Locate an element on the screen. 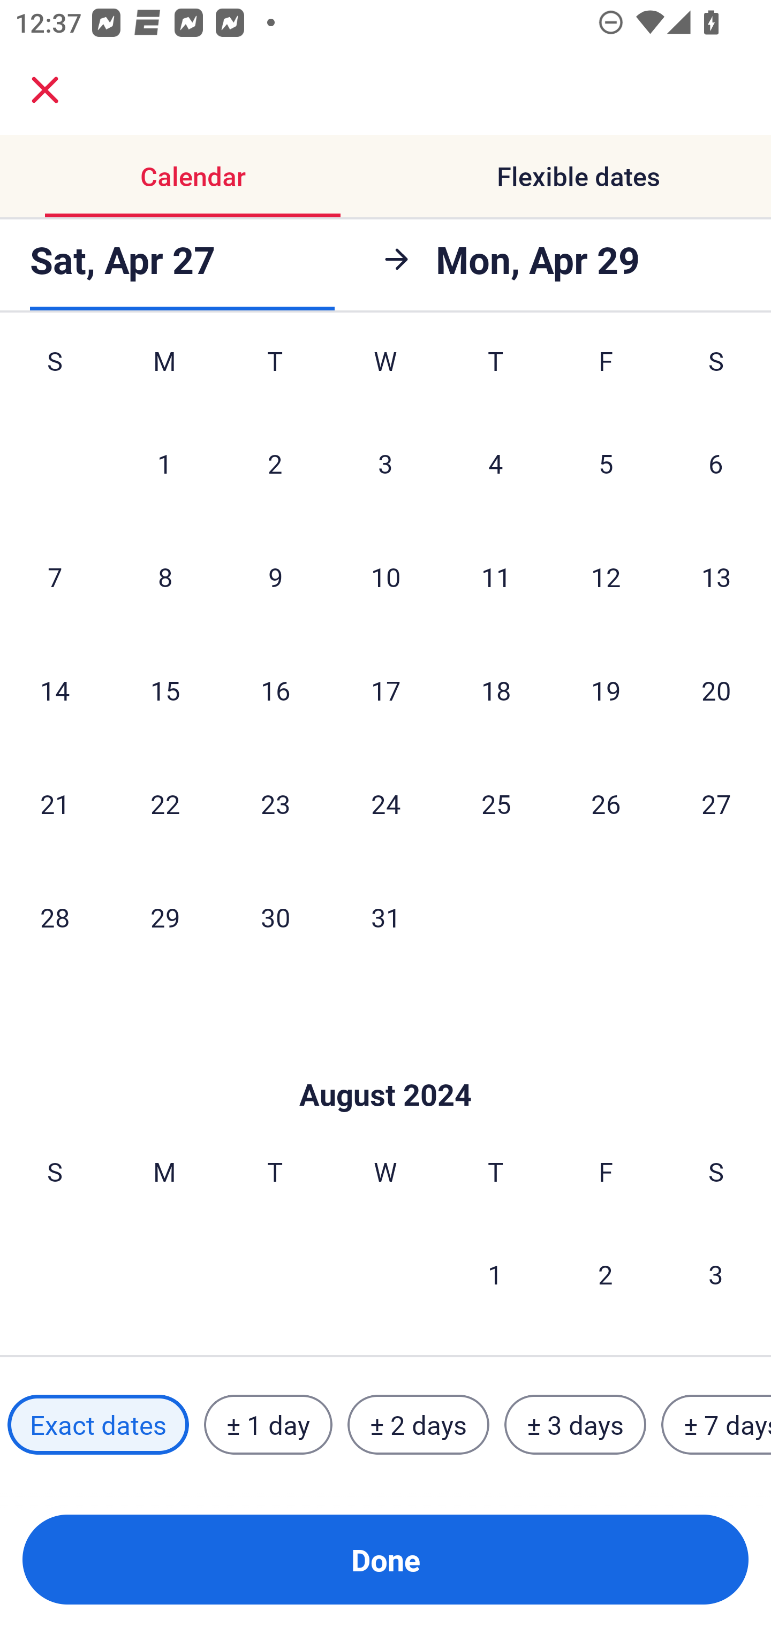 The width and height of the screenshot is (771, 1627). 20 Saturday, July 20, 2024 is located at coordinates (716, 689).